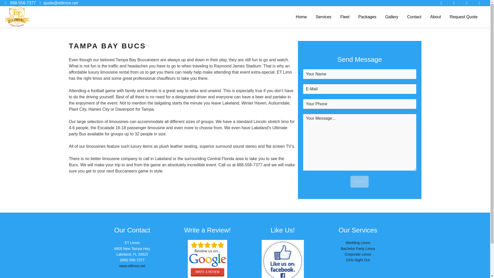 The image size is (494, 278). I want to click on Fleet, so click(345, 17).